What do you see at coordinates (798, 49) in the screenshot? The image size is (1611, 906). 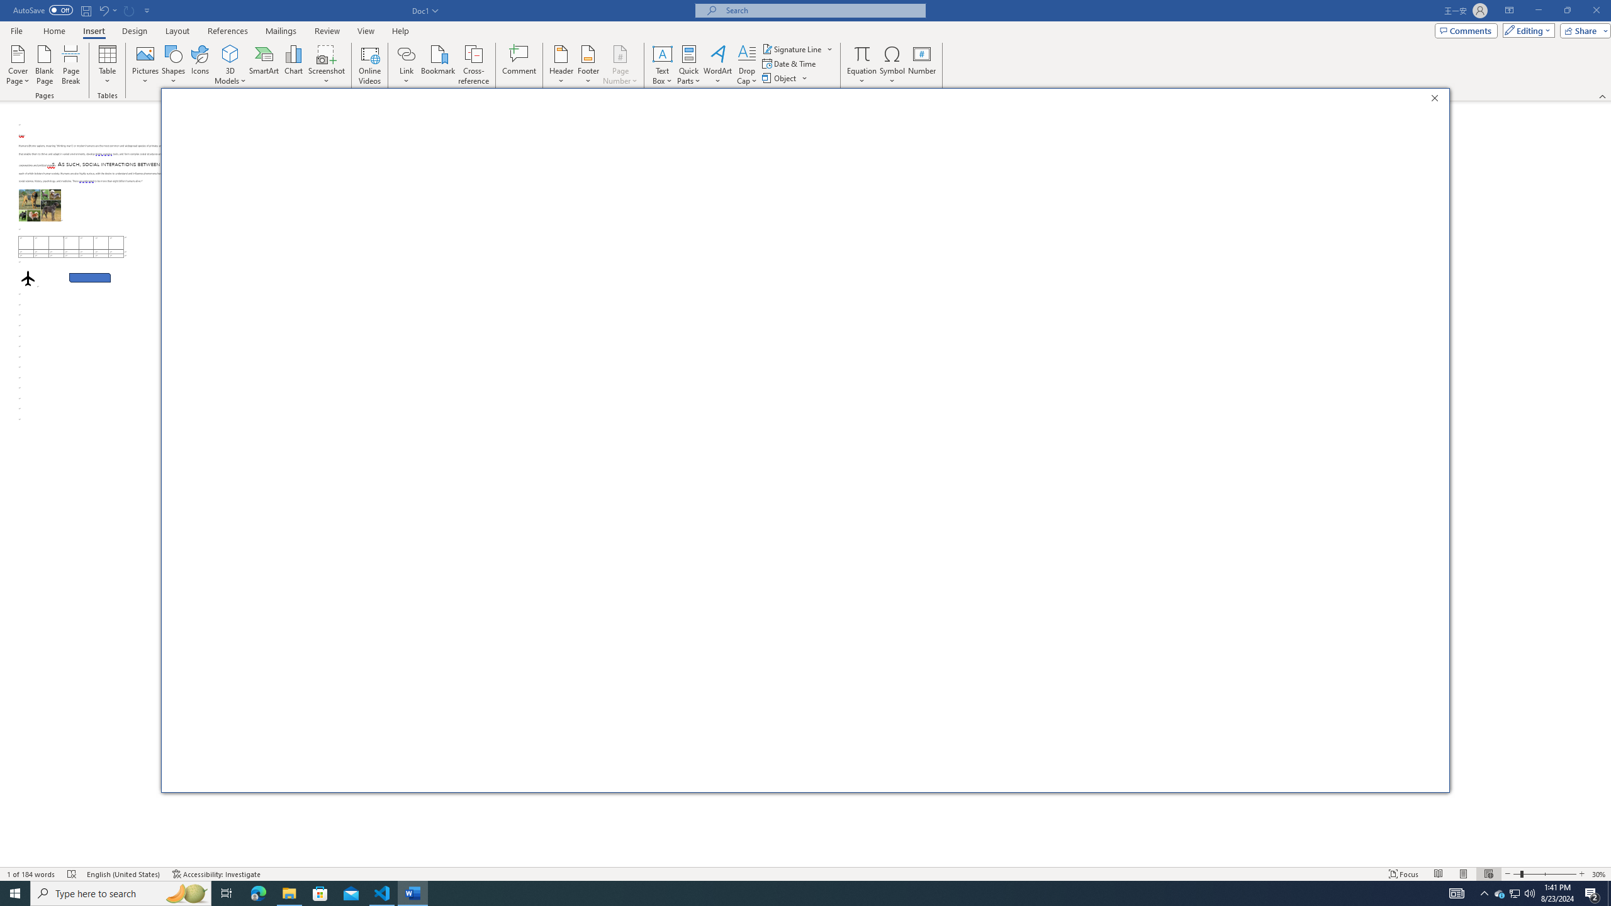 I see `Footer` at bounding box center [798, 49].